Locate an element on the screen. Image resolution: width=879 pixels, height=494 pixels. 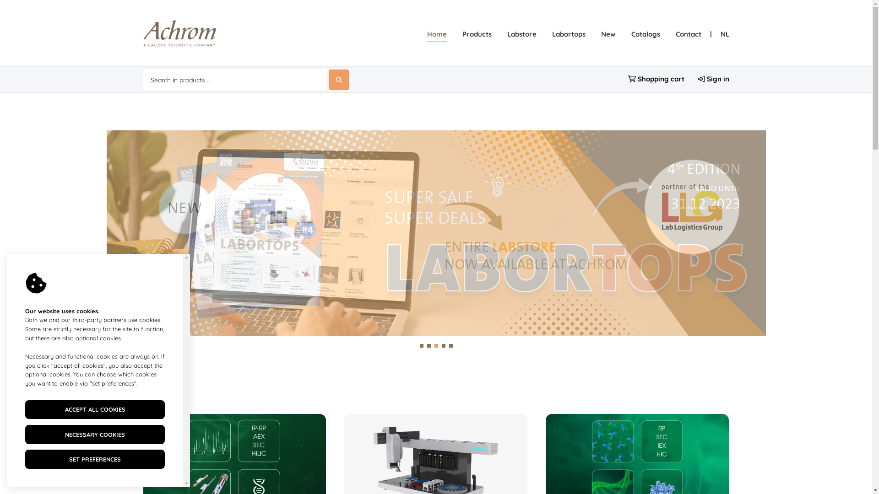
3 is located at coordinates (436, 346).